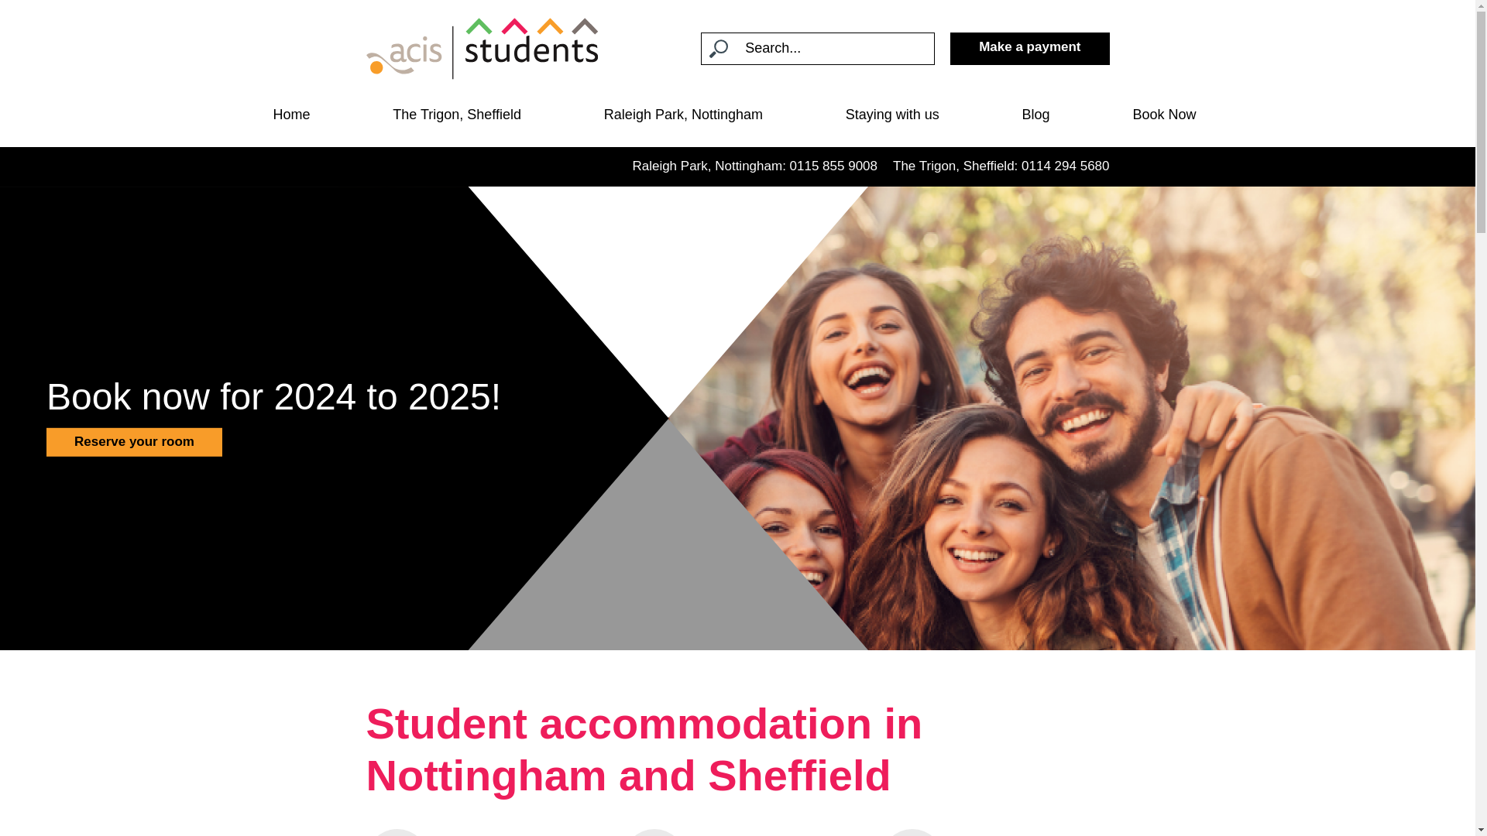 Image resolution: width=1487 pixels, height=836 pixels. I want to click on 0115 855 9008, so click(833, 166).